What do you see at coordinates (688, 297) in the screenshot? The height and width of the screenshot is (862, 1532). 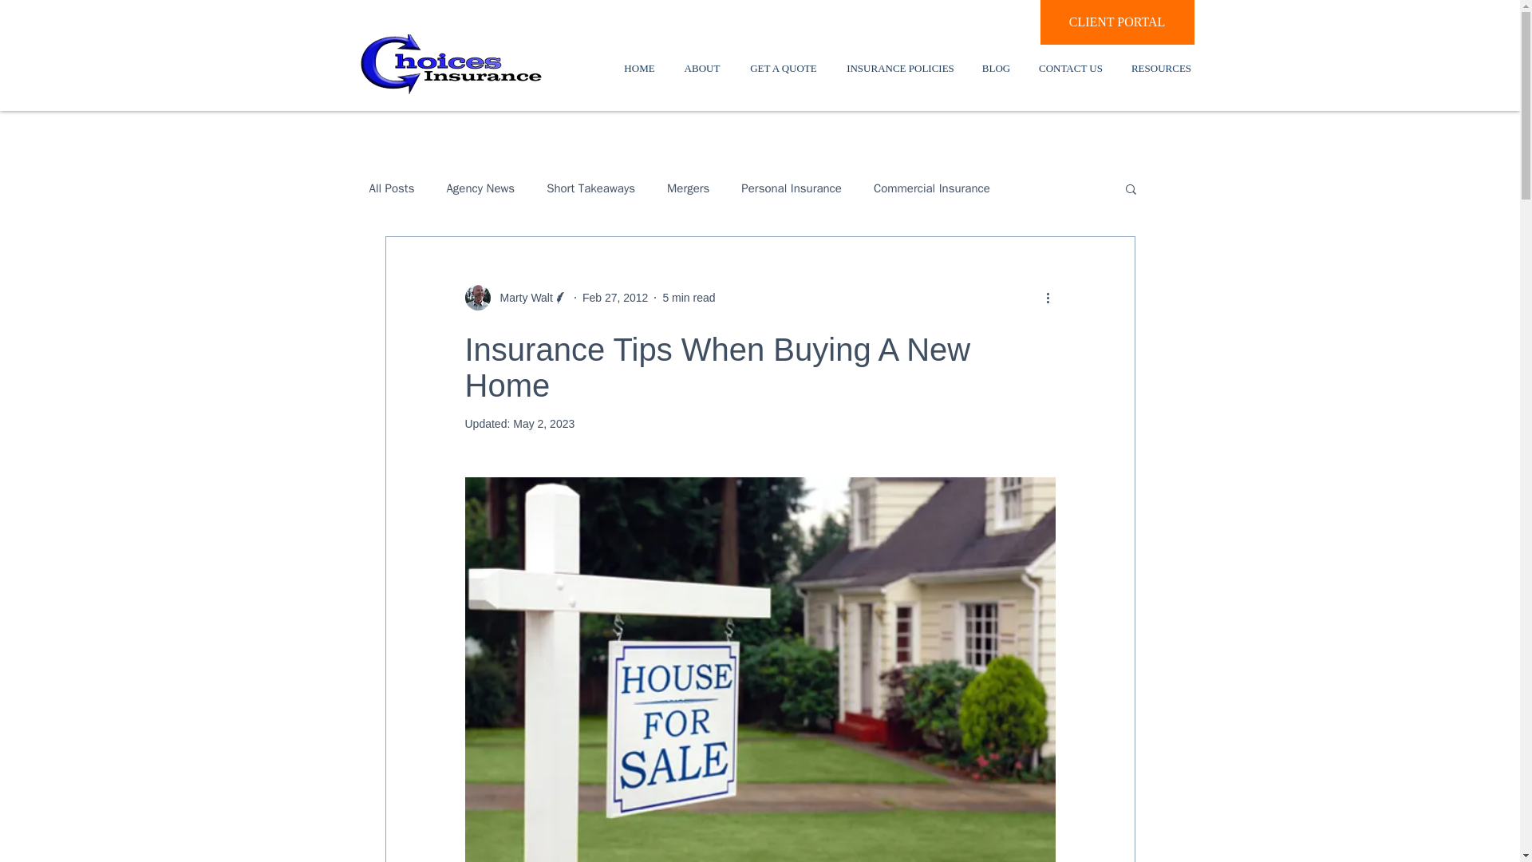 I see `5 min read` at bounding box center [688, 297].